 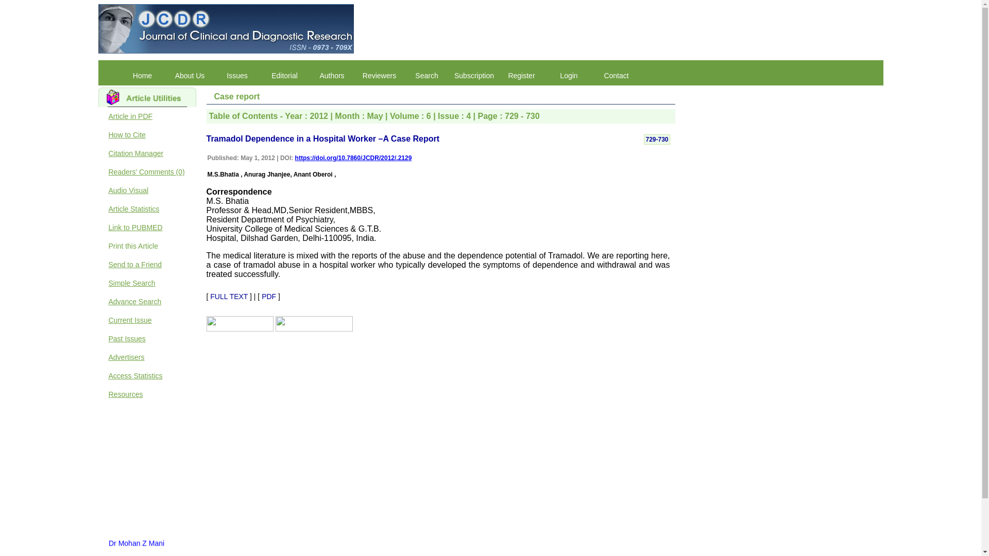 What do you see at coordinates (237, 75) in the screenshot?
I see `Issues` at bounding box center [237, 75].